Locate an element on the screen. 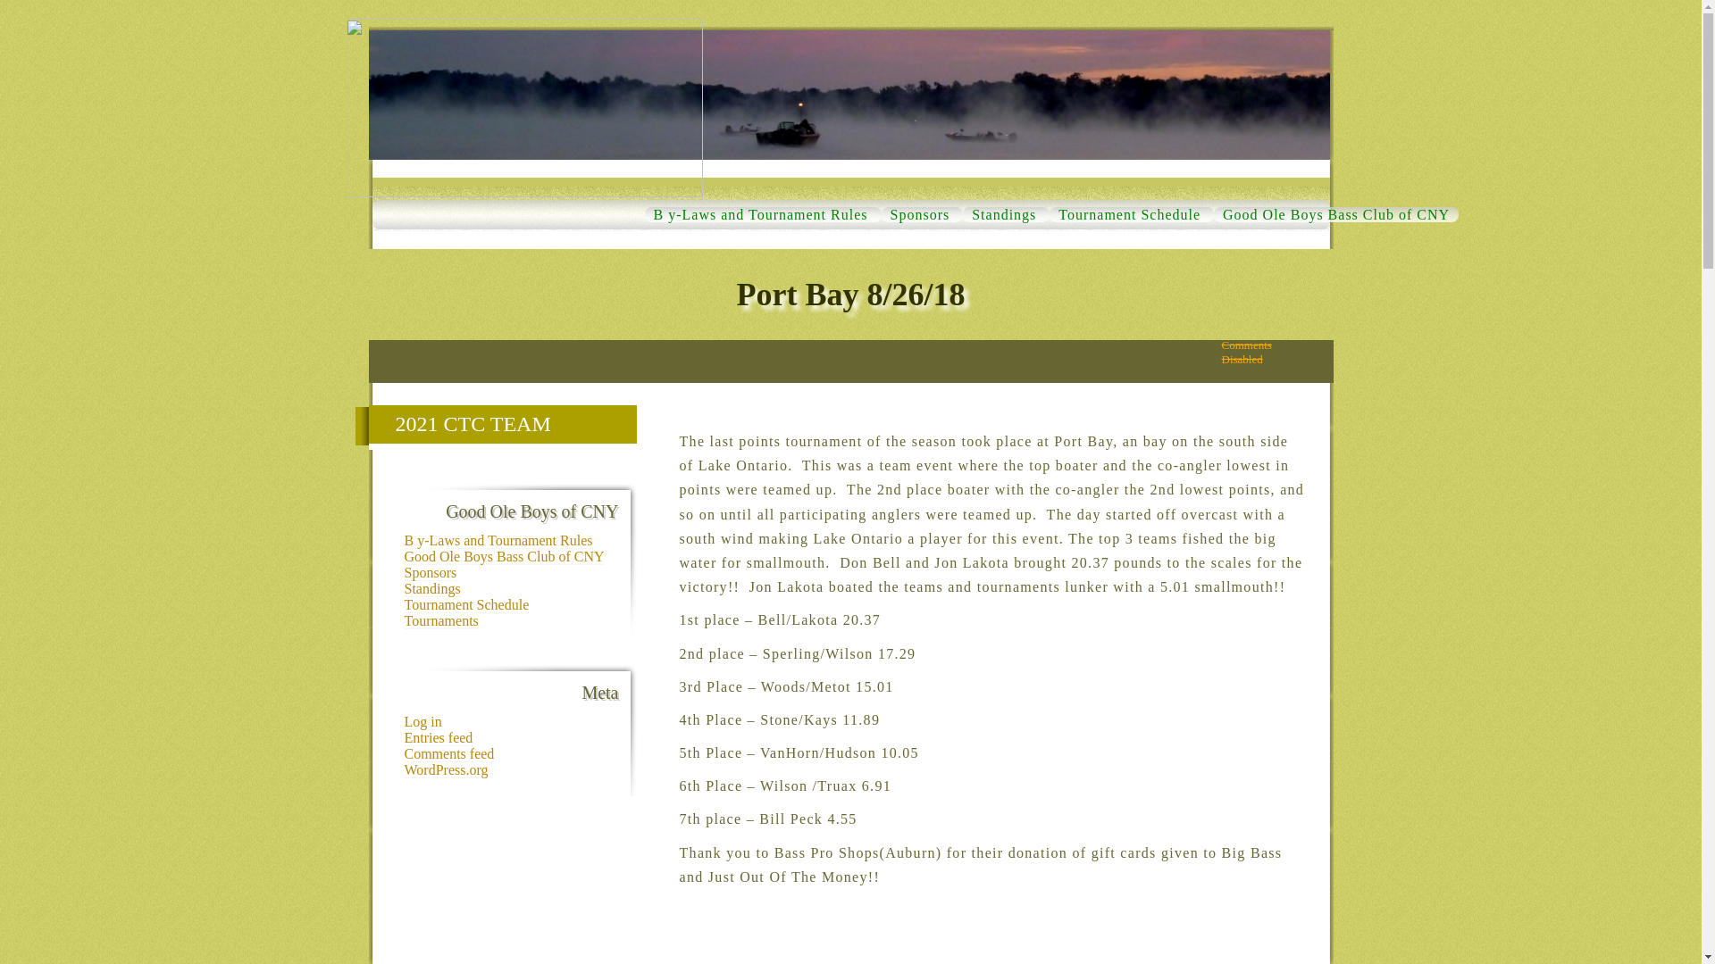 The height and width of the screenshot is (964, 1715). Tournament Schedule is located at coordinates (431, 589).